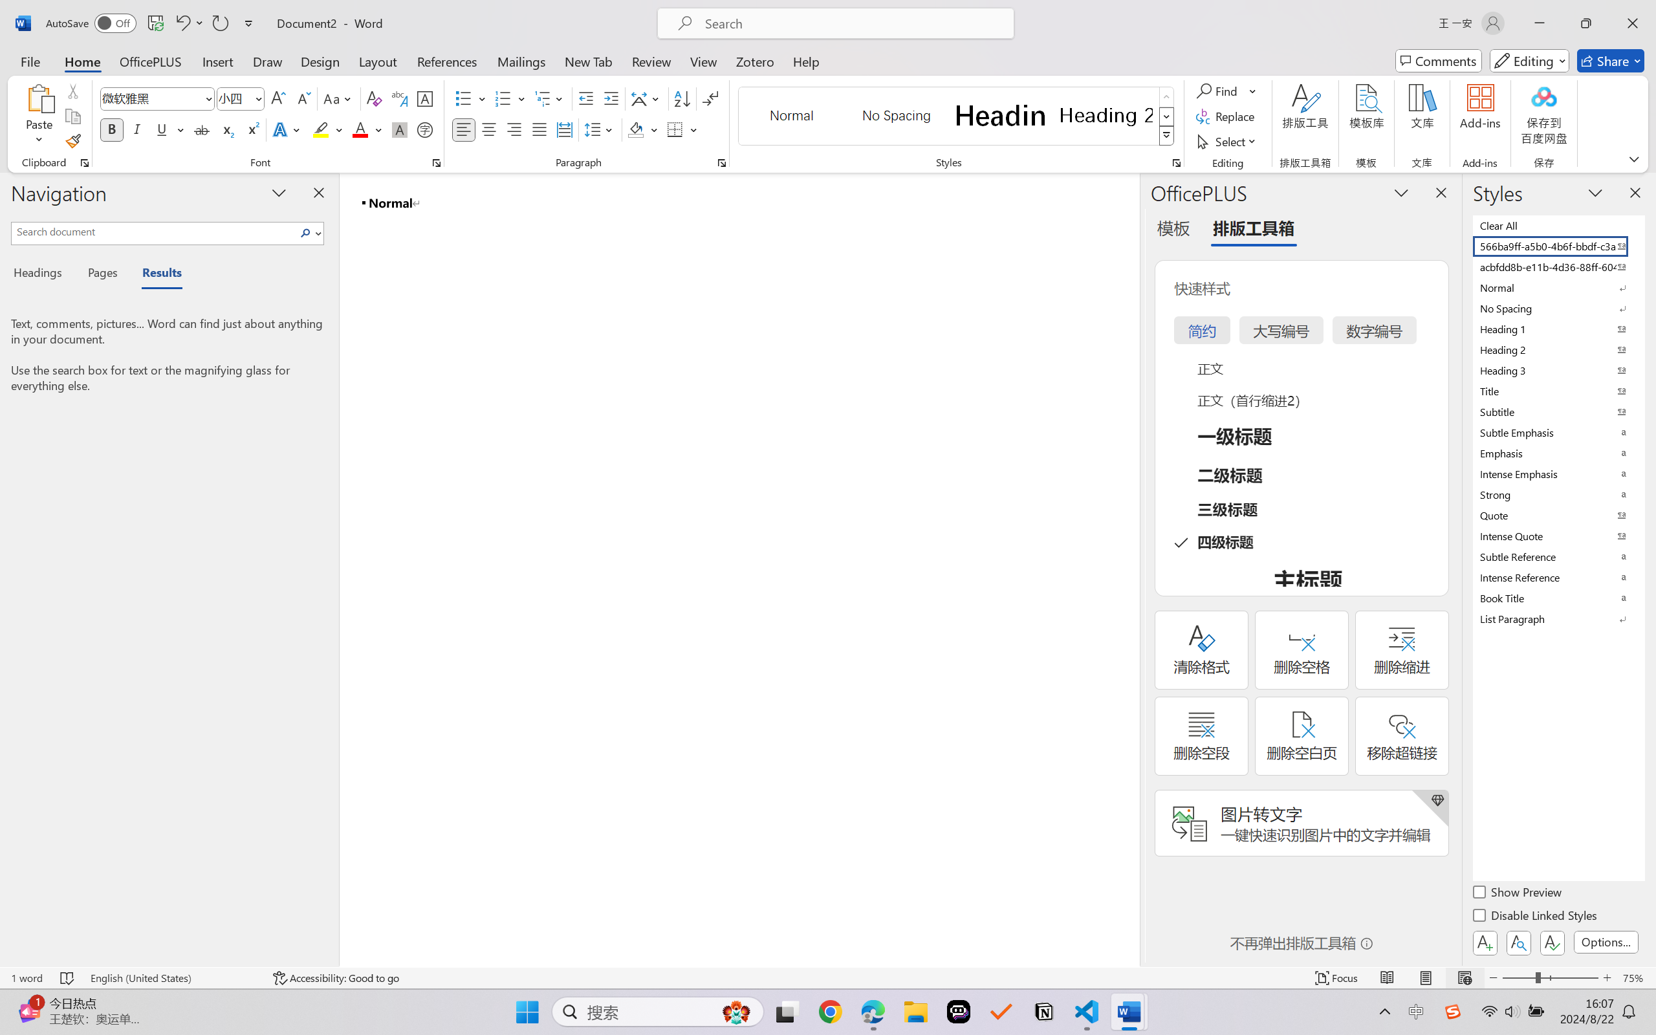 Image resolution: width=1656 pixels, height=1035 pixels. What do you see at coordinates (1540, 23) in the screenshot?
I see `Minimize` at bounding box center [1540, 23].